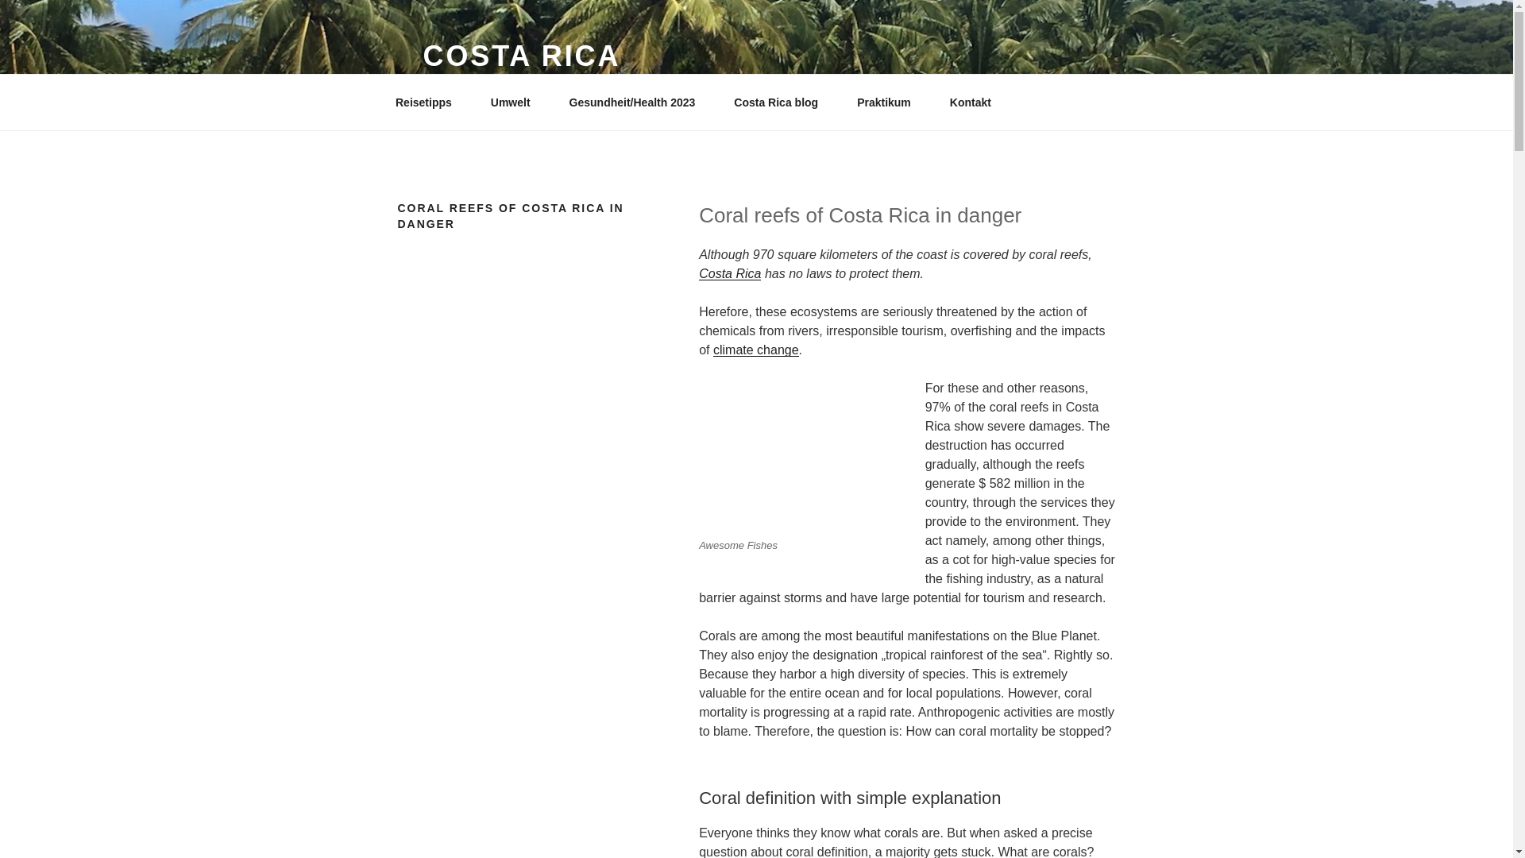 The image size is (1525, 858). Describe the element at coordinates (429, 102) in the screenshot. I see `Reisetipps` at that location.